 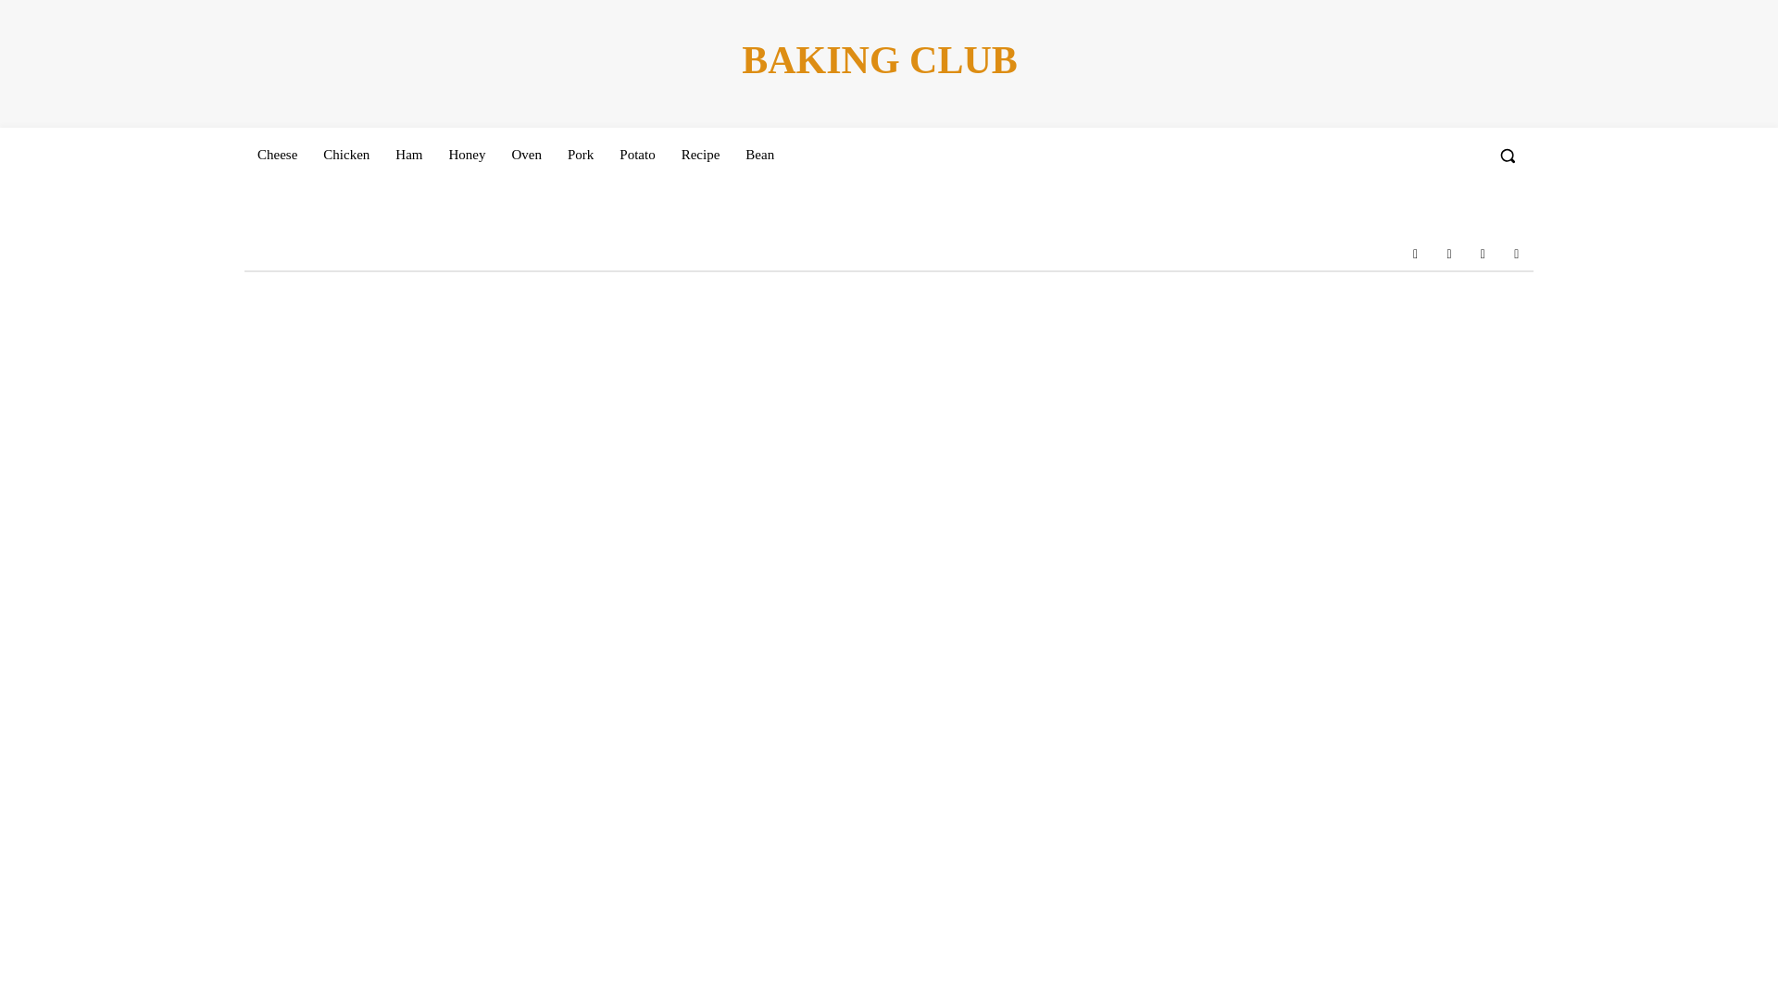 I want to click on Cheese, so click(x=277, y=154).